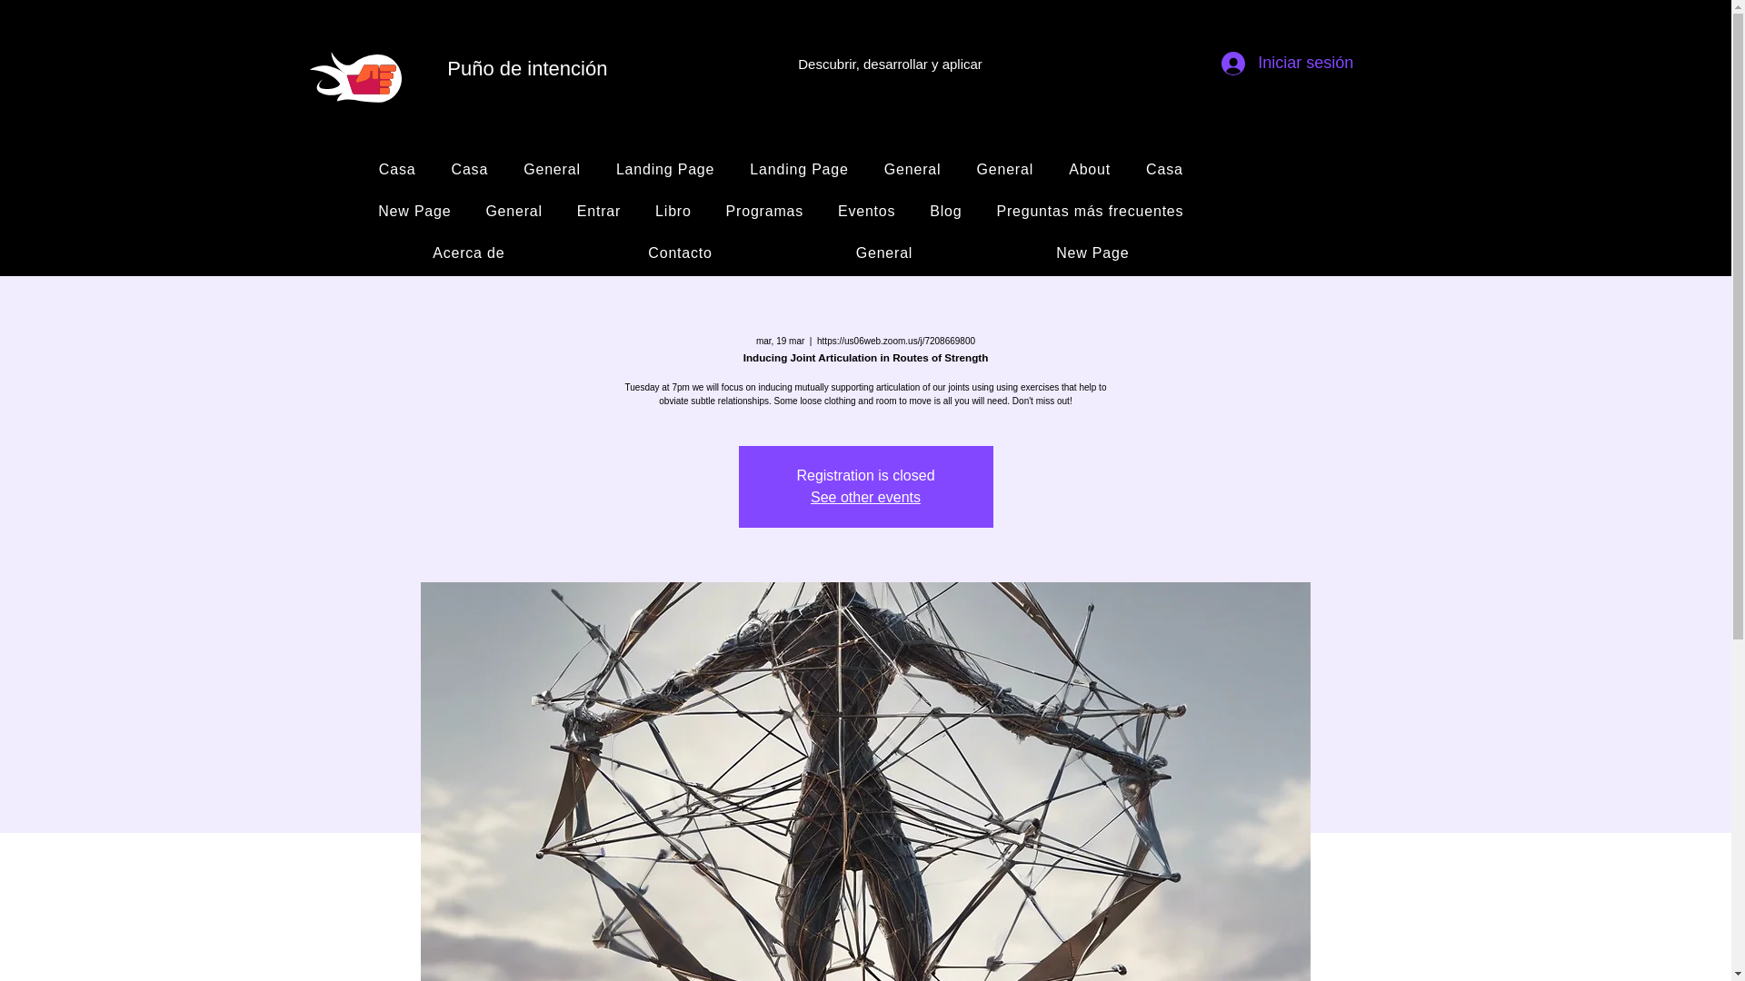 The height and width of the screenshot is (981, 1745). I want to click on General, so click(912, 170).